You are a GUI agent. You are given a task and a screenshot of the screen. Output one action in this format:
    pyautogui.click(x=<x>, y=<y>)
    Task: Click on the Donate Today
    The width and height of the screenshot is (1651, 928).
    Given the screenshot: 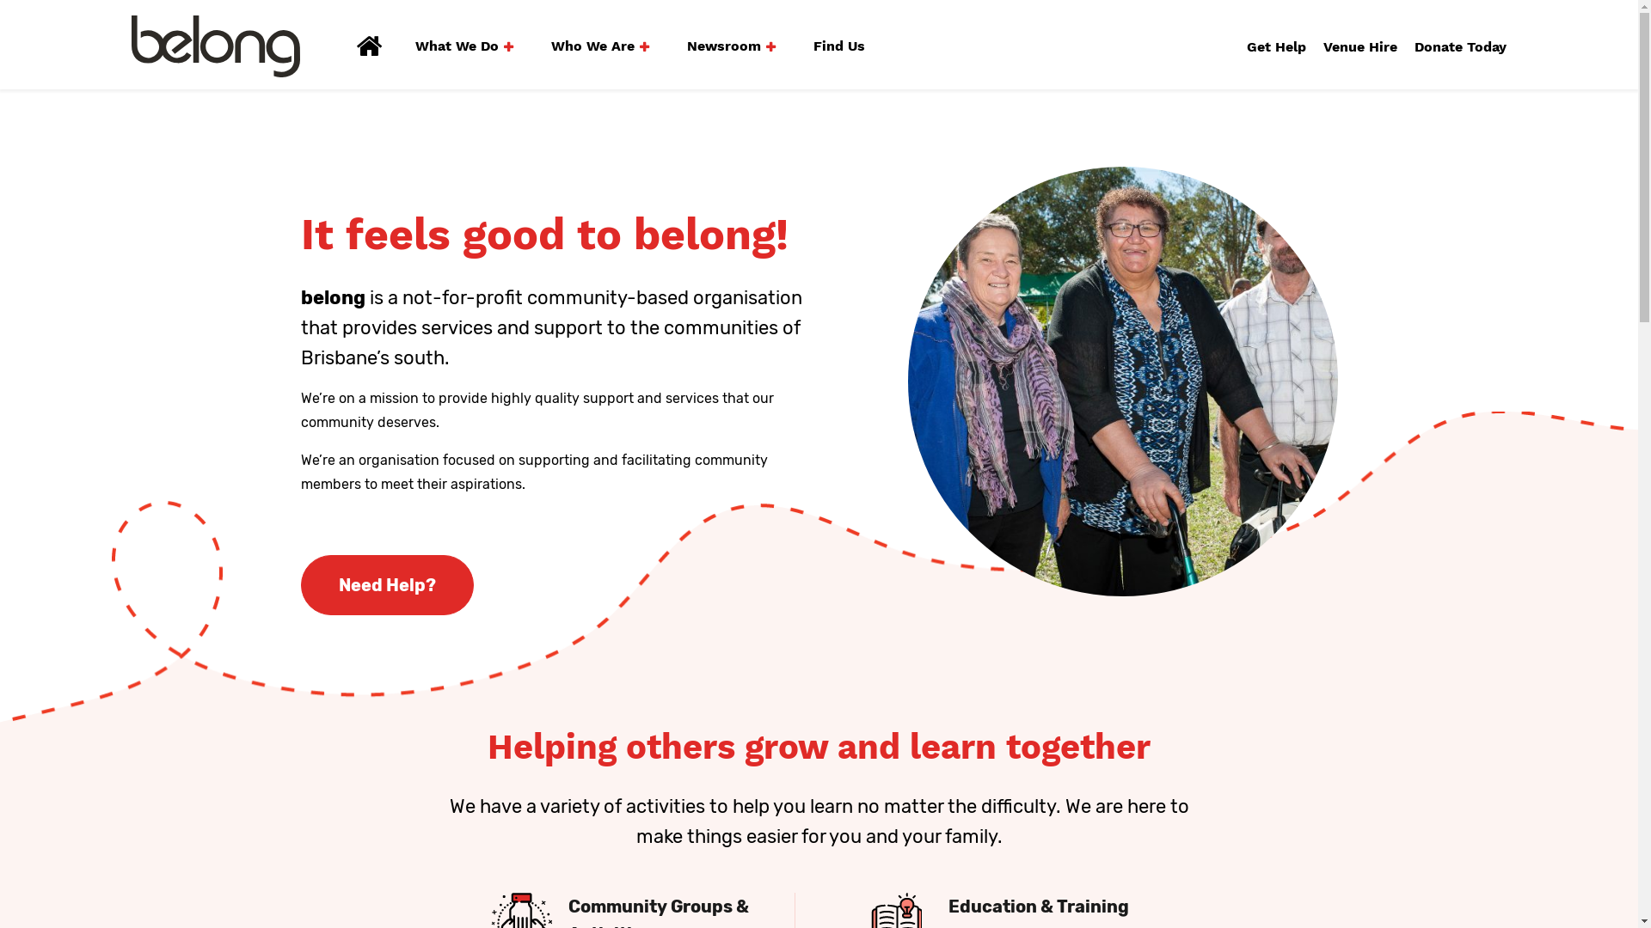 What is the action you would take?
    pyautogui.click(x=1460, y=46)
    